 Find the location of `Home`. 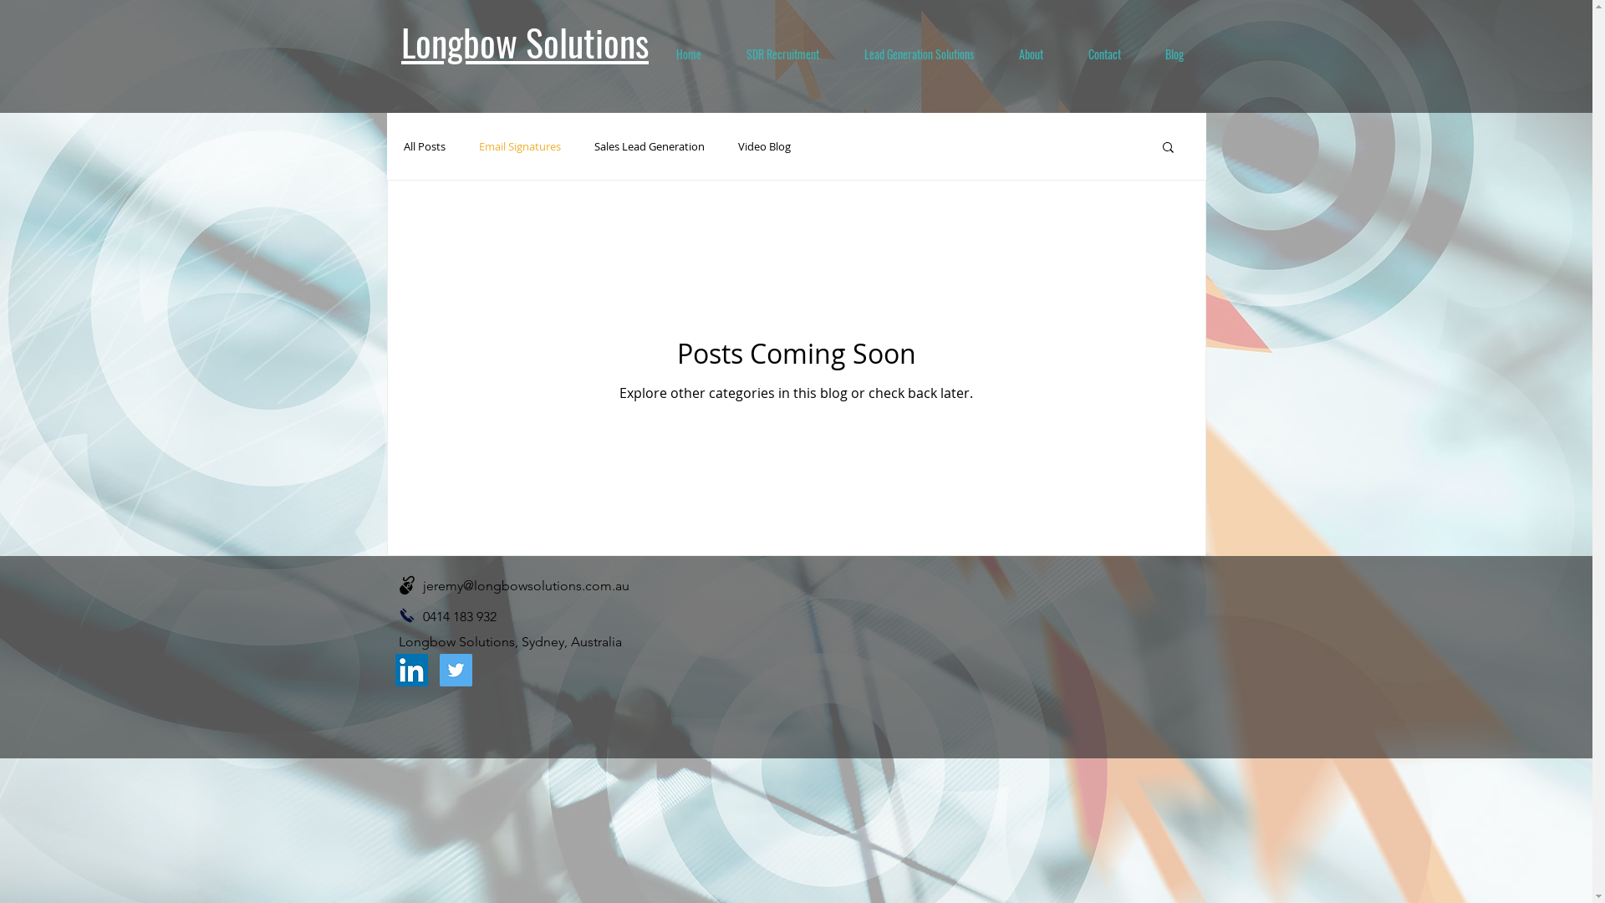

Home is located at coordinates (689, 54).